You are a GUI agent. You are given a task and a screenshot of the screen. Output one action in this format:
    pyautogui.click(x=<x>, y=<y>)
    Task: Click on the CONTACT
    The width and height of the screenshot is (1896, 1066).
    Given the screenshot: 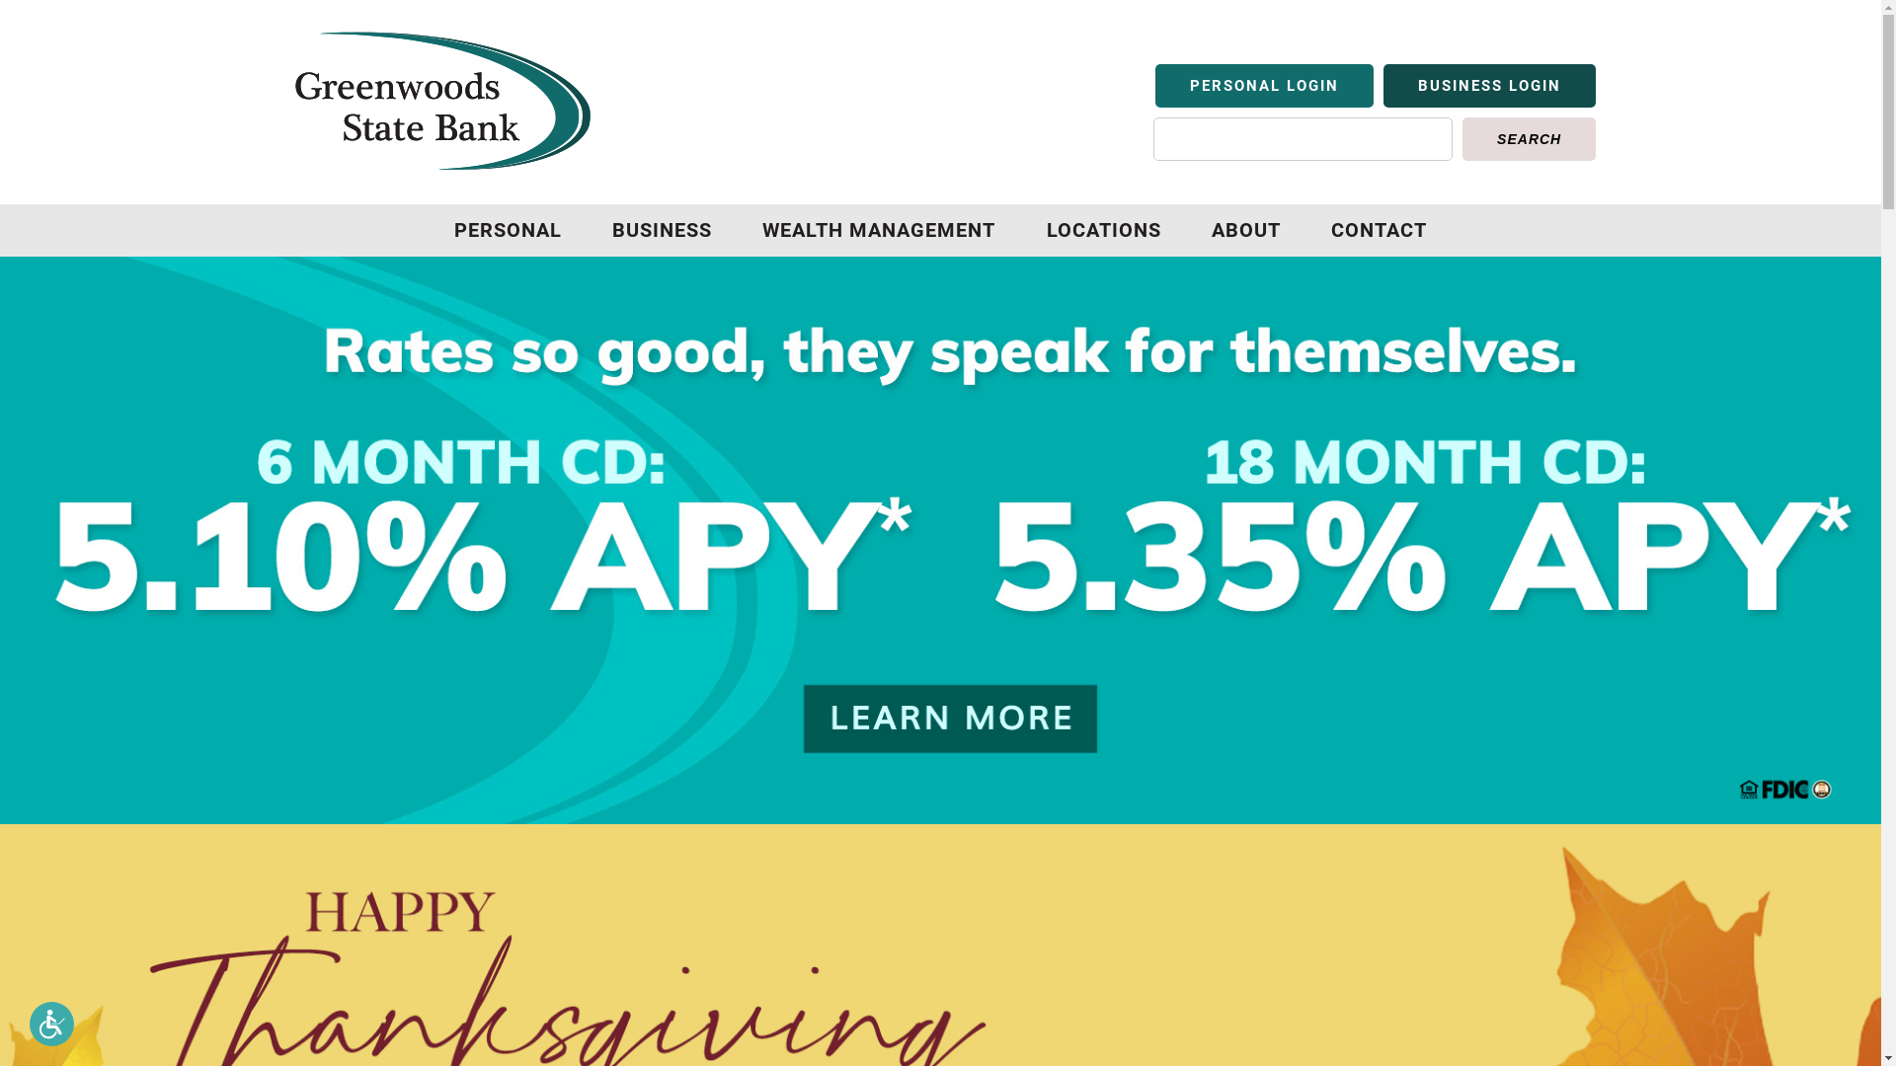 What is the action you would take?
    pyautogui.click(x=1379, y=230)
    